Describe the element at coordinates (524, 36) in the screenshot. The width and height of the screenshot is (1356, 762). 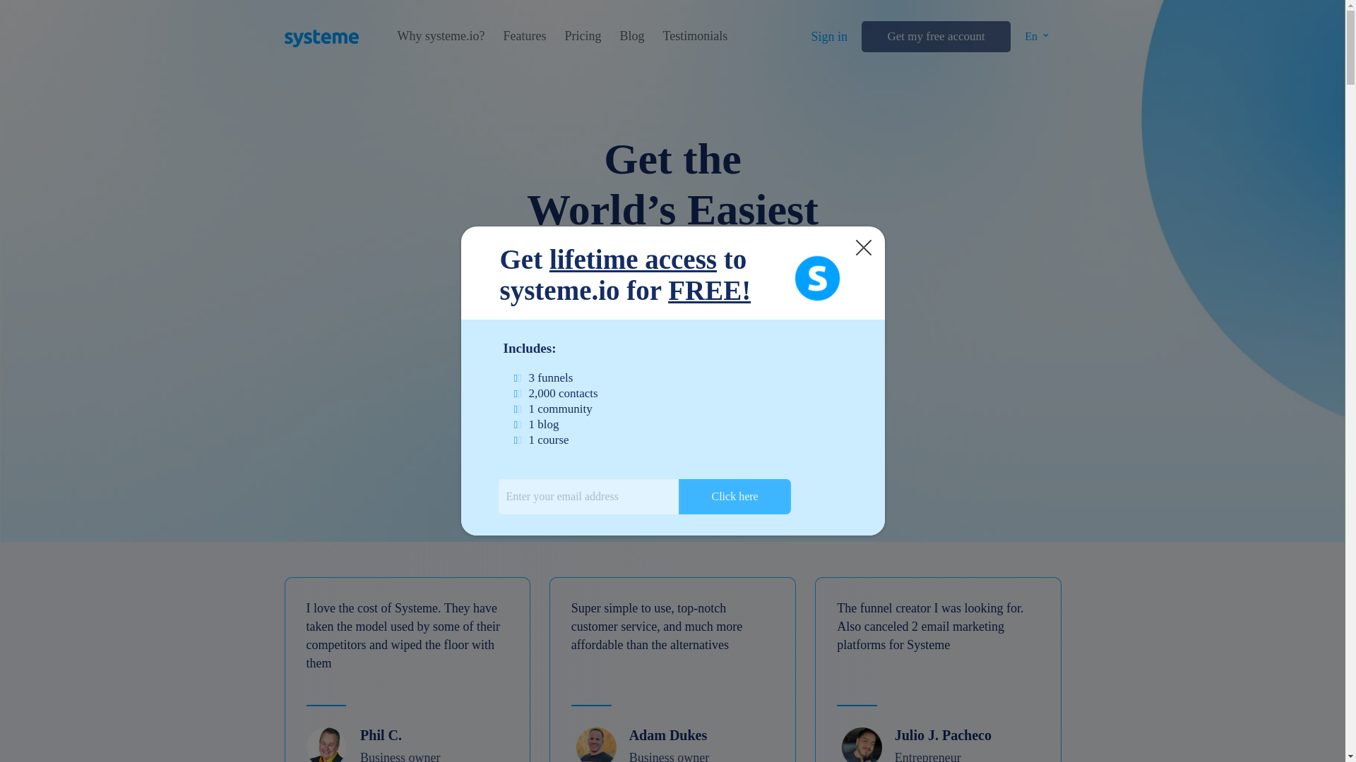
I see `Features` at that location.